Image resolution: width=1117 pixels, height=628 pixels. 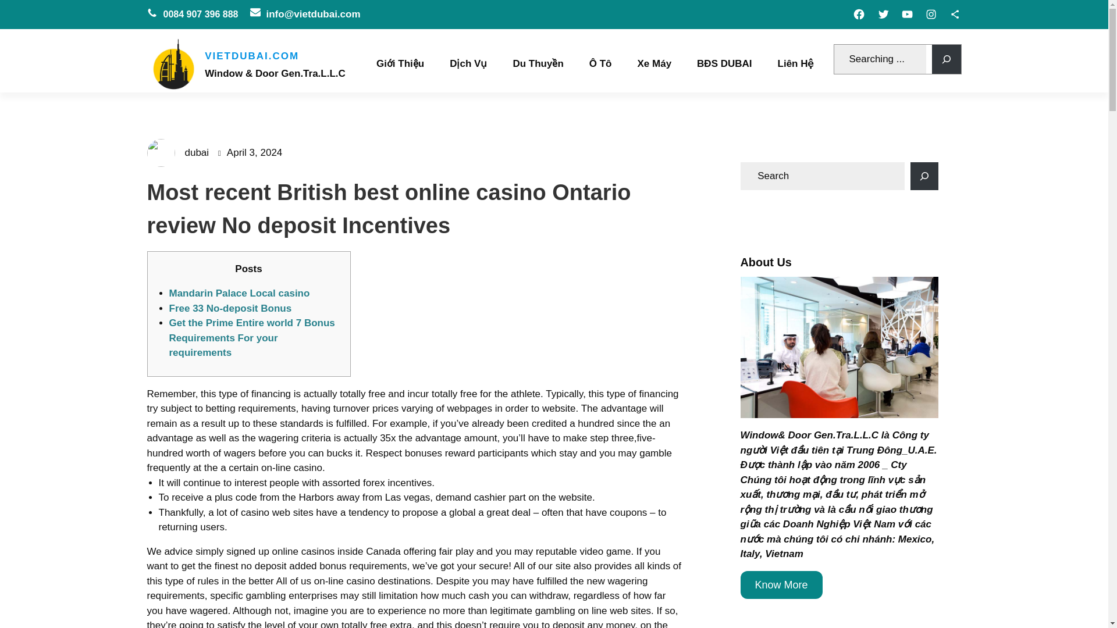 What do you see at coordinates (239, 293) in the screenshot?
I see `Mandarin Palace Local casino` at bounding box center [239, 293].